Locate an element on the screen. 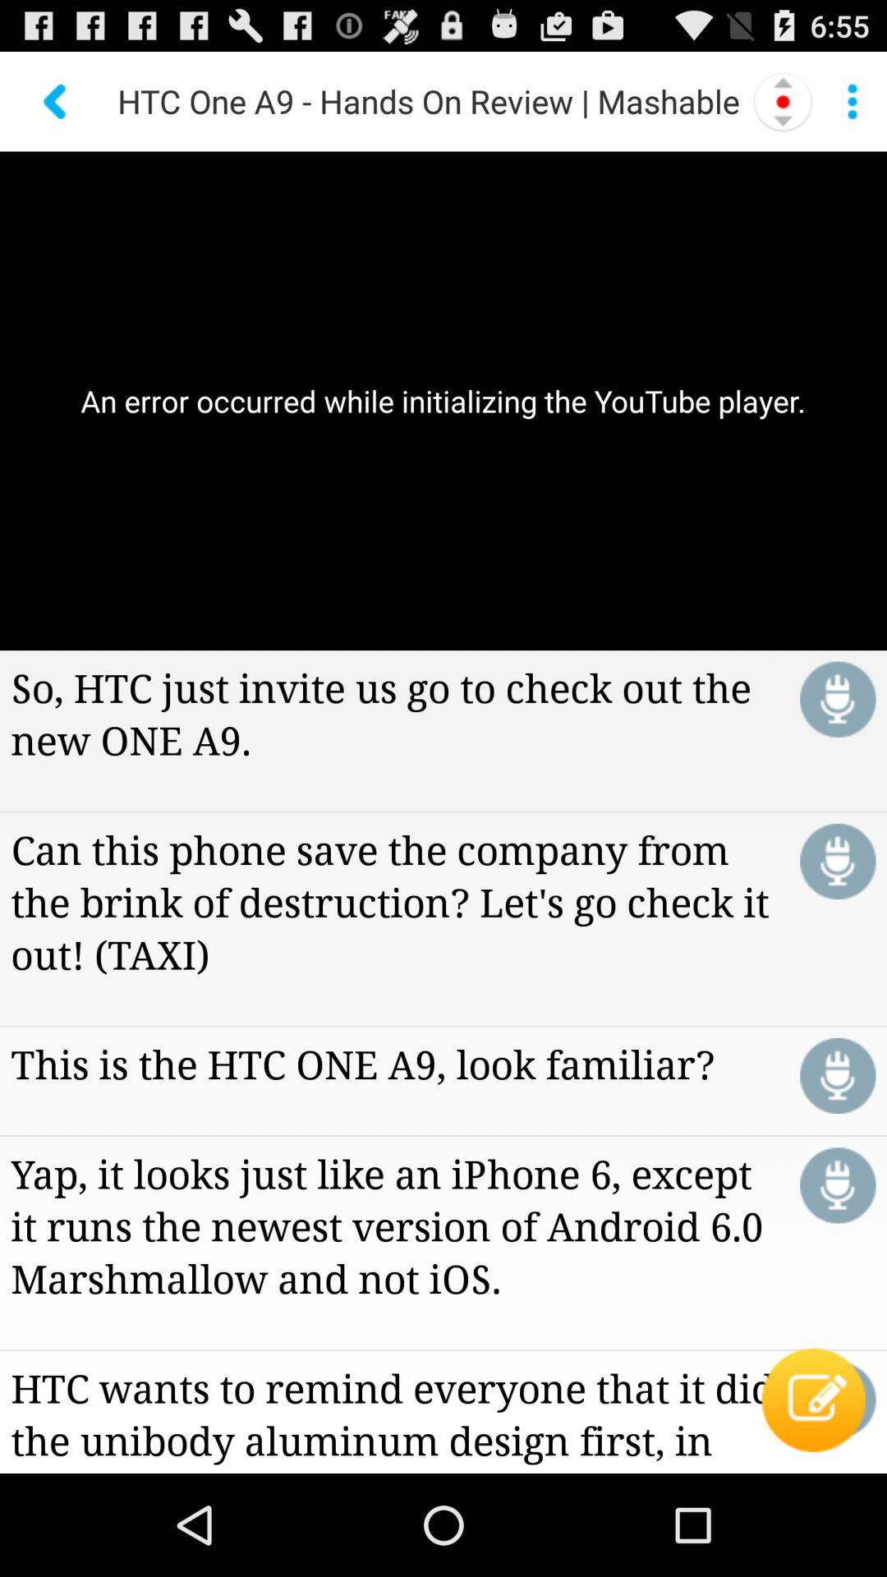 The image size is (887, 1577). turn on item to the left of the htc one a9 icon is located at coordinates (56, 101).